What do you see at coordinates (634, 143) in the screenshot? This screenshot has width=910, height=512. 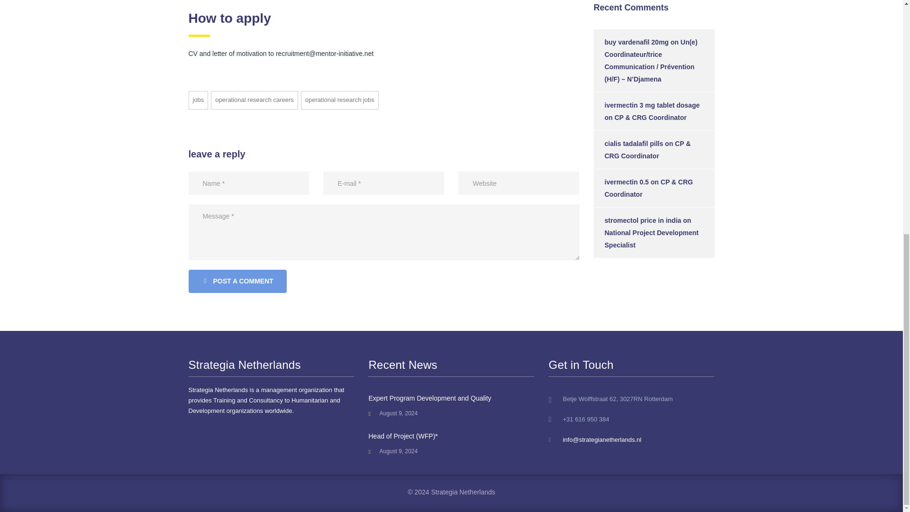 I see `cialis tadalafil pills` at bounding box center [634, 143].